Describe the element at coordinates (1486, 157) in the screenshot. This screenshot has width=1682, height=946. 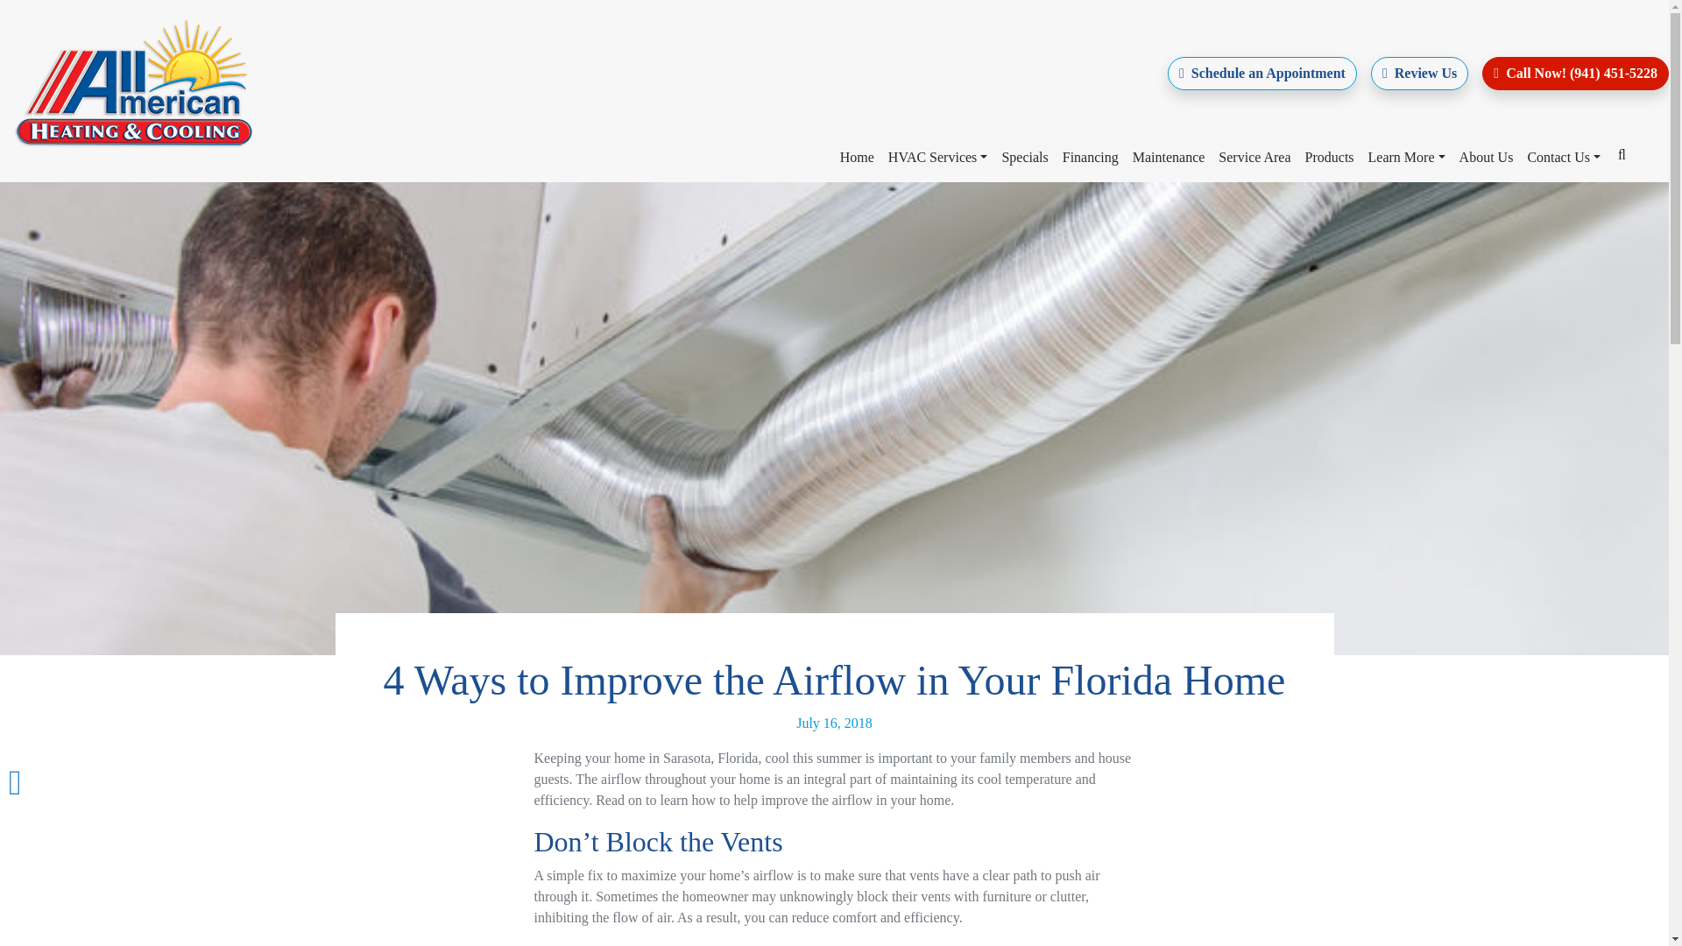
I see `About Us` at that location.